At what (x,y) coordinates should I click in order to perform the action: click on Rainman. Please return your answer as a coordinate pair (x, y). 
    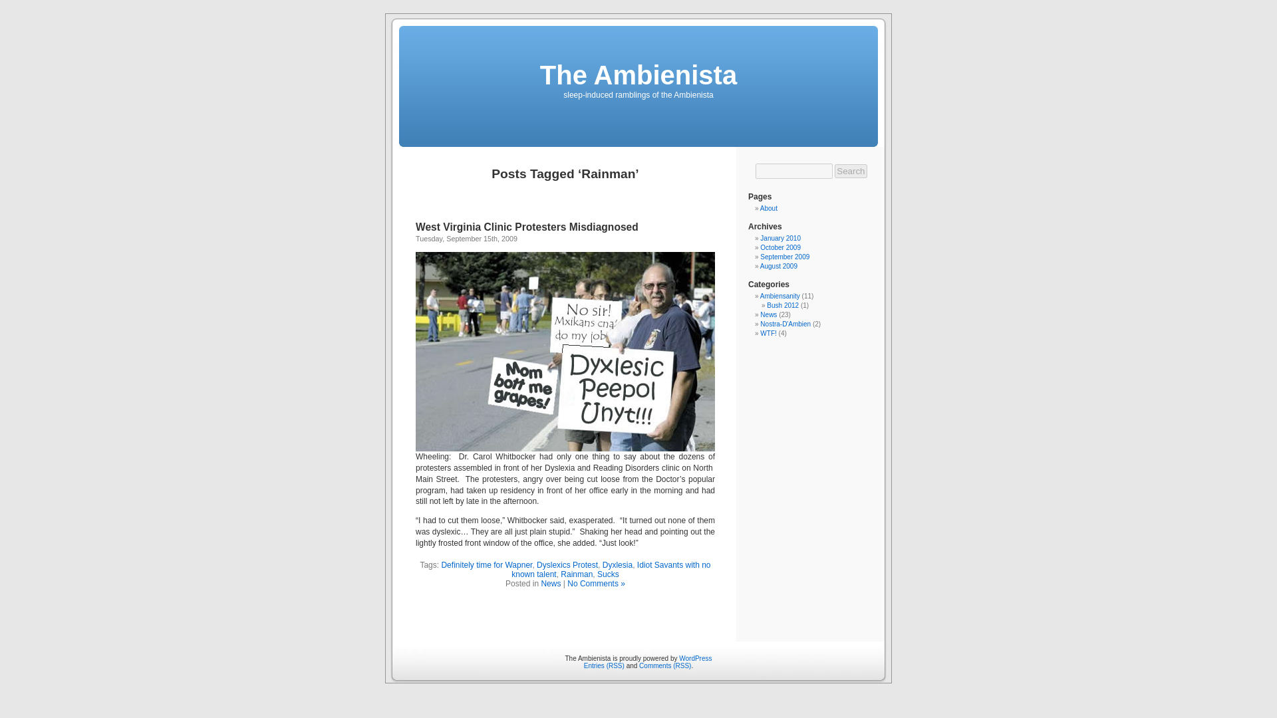
    Looking at the image, I should click on (576, 574).